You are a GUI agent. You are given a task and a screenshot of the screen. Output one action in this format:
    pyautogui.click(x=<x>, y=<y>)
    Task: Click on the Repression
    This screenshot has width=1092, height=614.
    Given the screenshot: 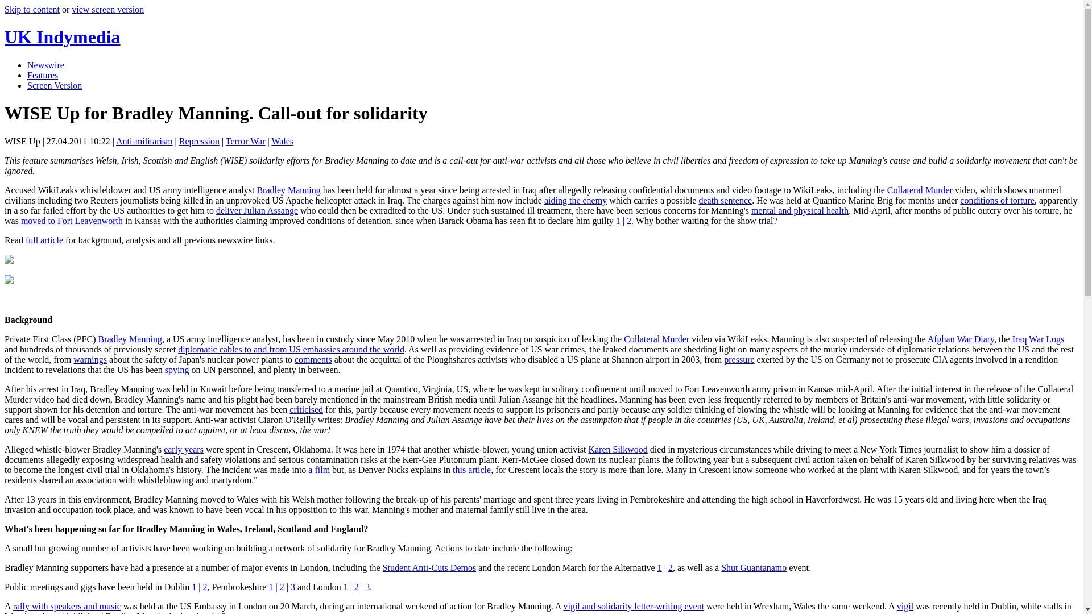 What is the action you would take?
    pyautogui.click(x=199, y=141)
    